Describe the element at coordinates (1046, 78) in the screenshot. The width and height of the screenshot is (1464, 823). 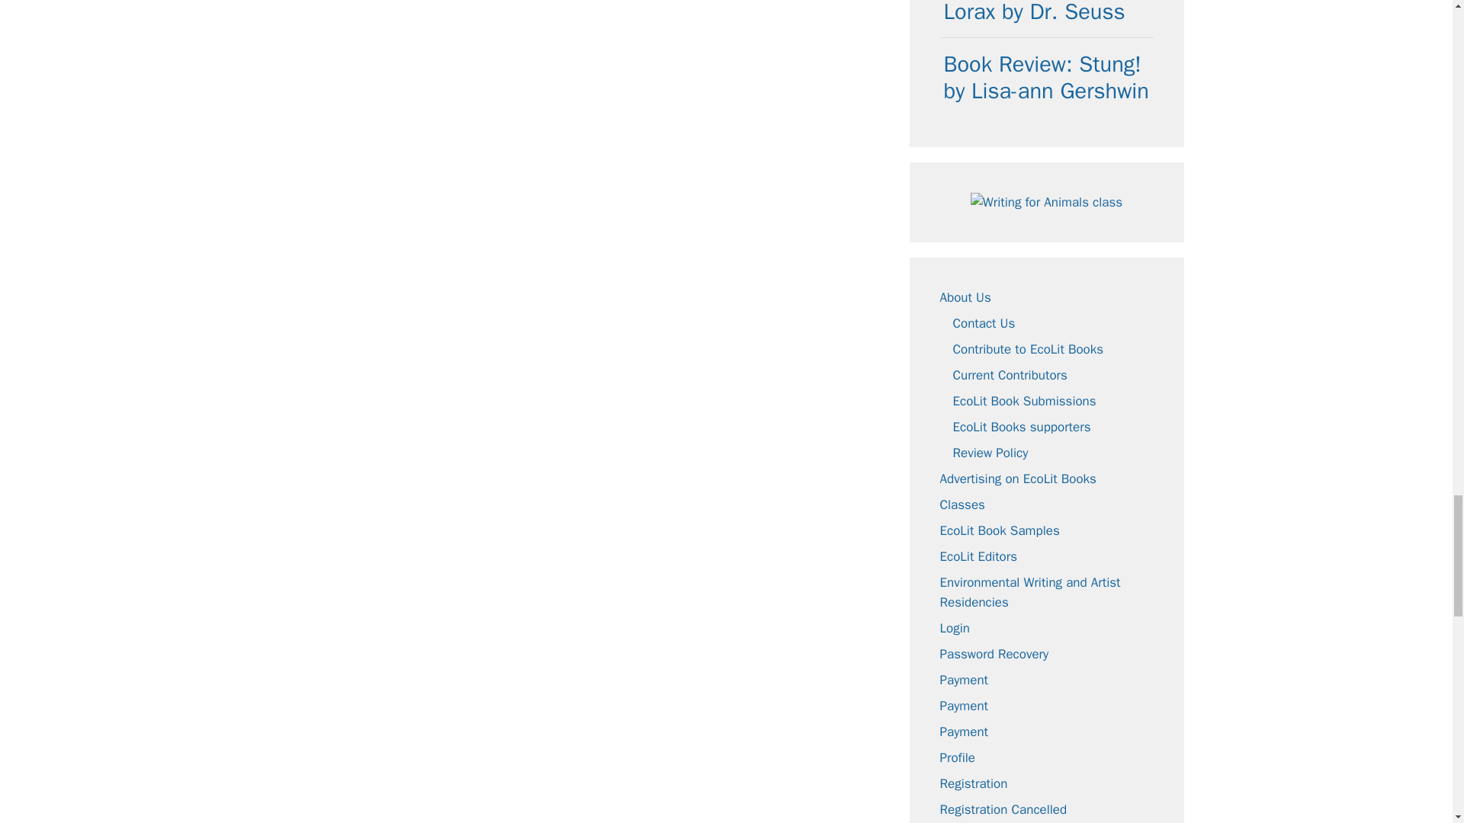
I see `Book Review: Stung! by Lisa-ann Gershwin` at that location.